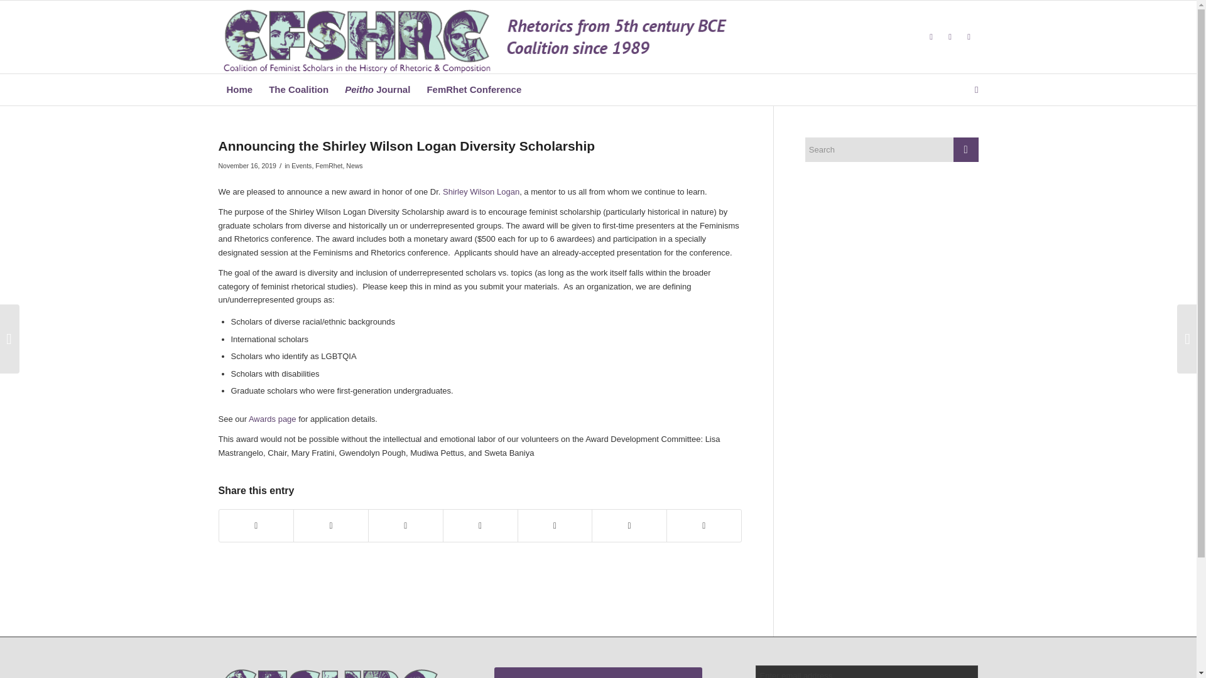 The image size is (1206, 678). Describe the element at coordinates (301, 166) in the screenshot. I see `Events` at that location.